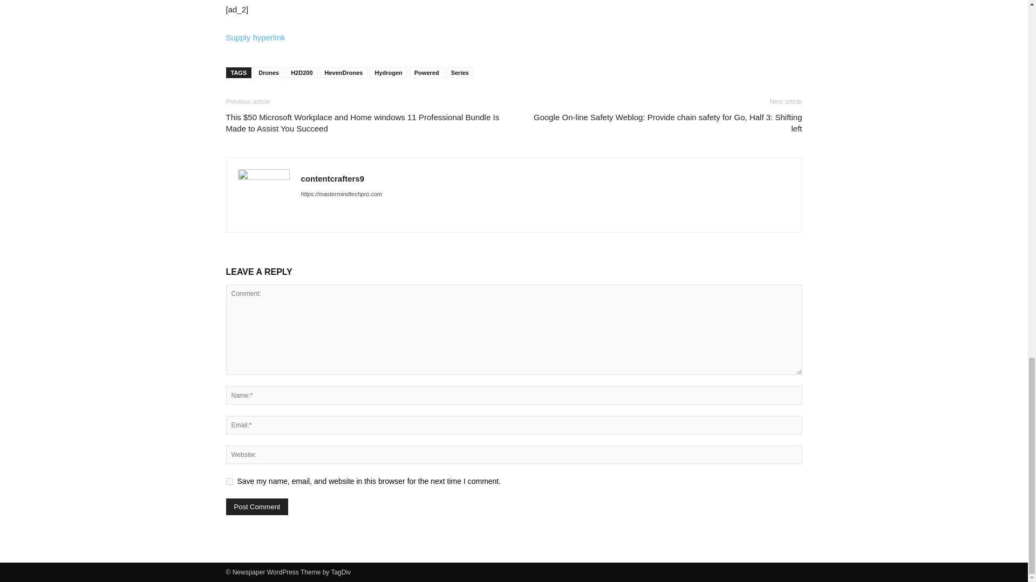  I want to click on Supply hyperlink, so click(255, 37).